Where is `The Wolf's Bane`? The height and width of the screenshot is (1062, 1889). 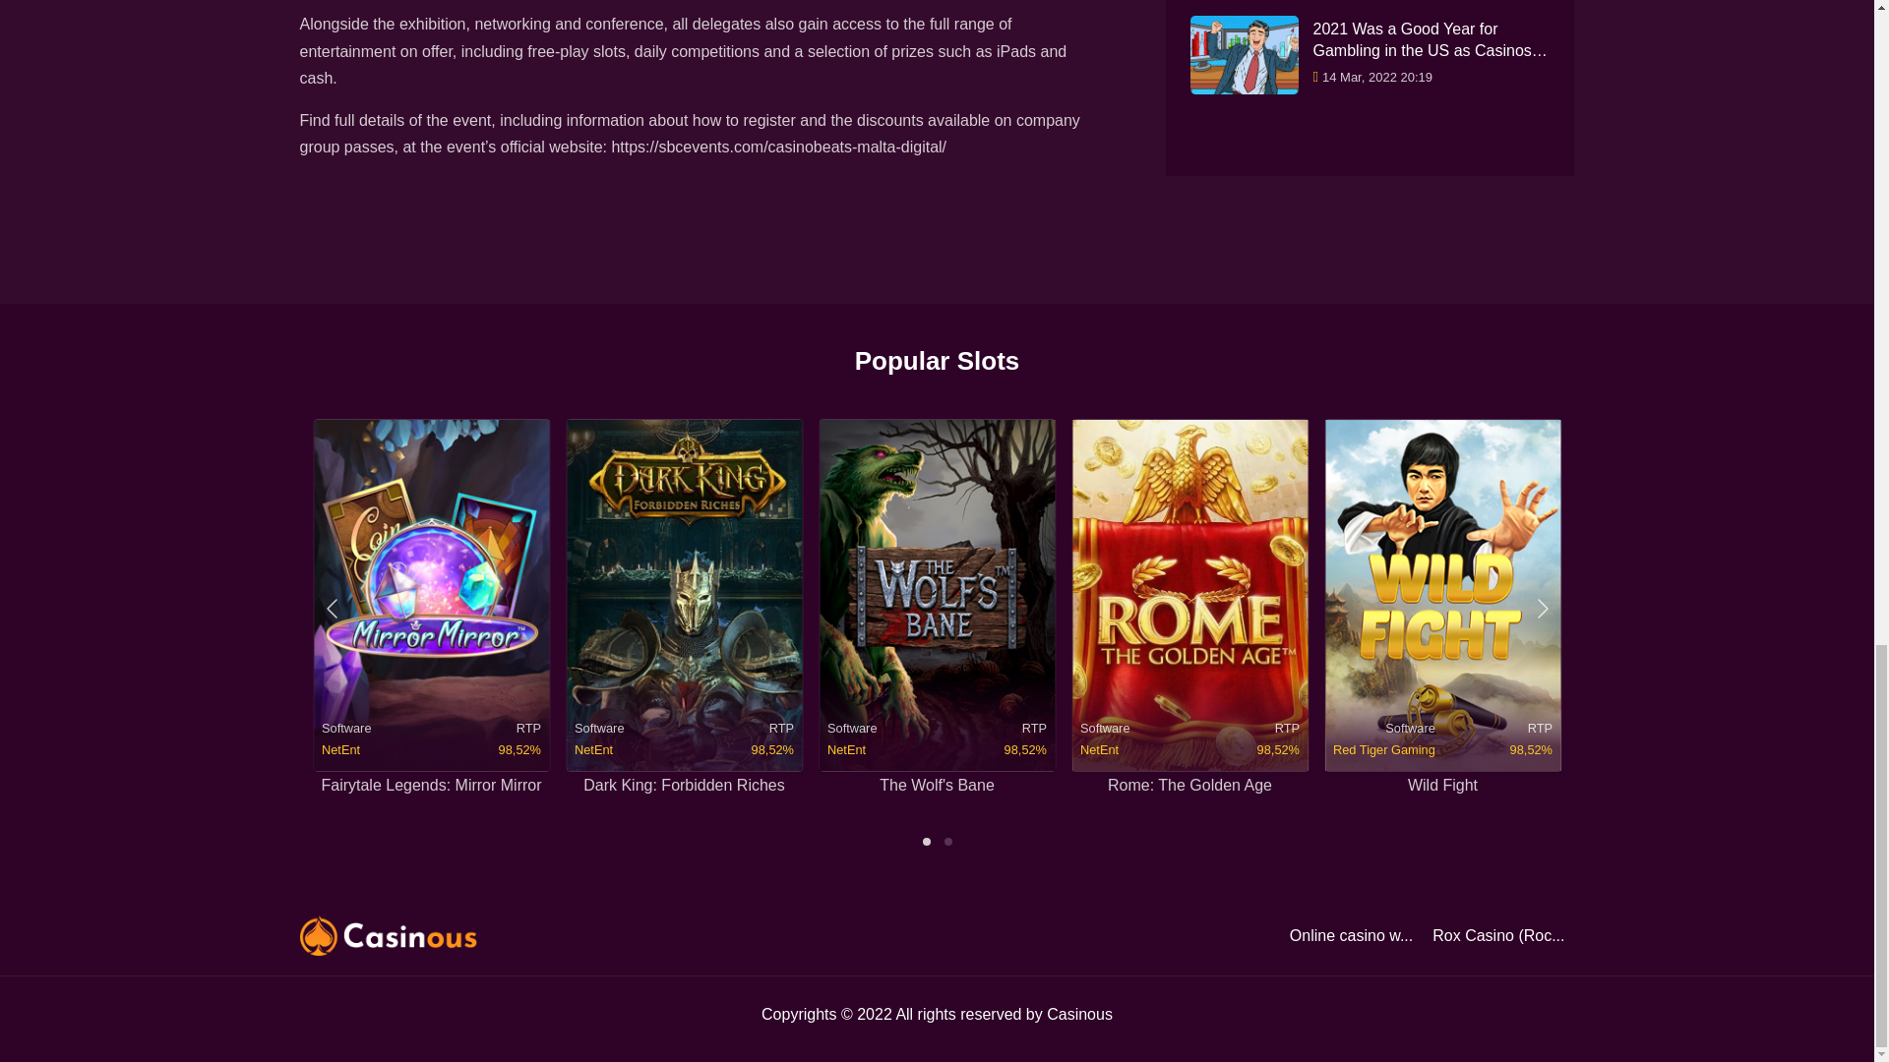 The Wolf's Bane is located at coordinates (937, 785).